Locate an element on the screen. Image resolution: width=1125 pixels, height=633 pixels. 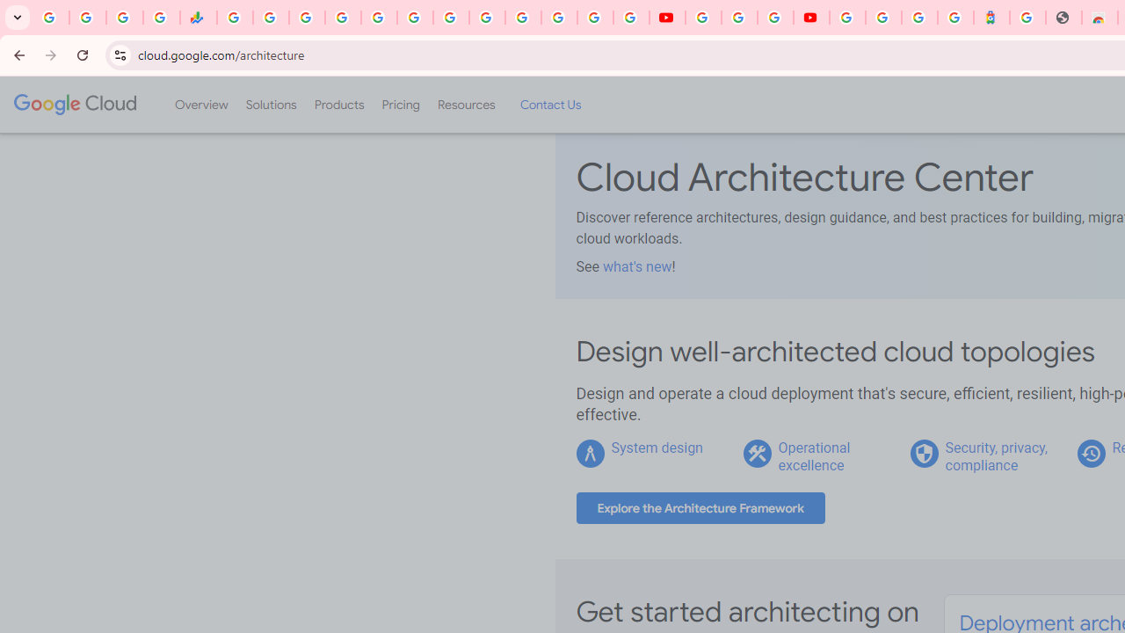
Explore the Architecture Framework is located at coordinates (700, 508).